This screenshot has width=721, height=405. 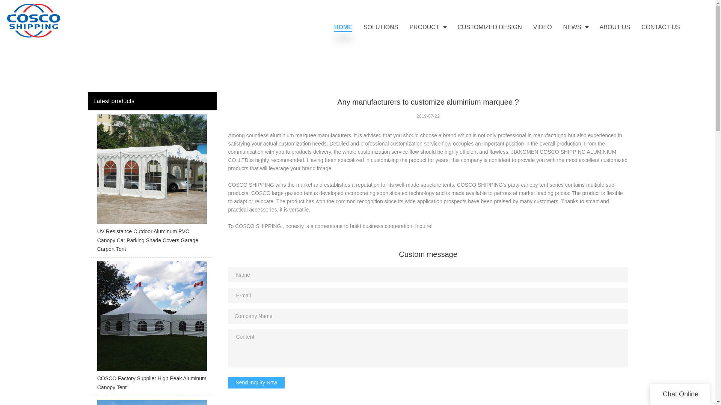 What do you see at coordinates (490, 27) in the screenshot?
I see `CUSTOMIZED DESIGN` at bounding box center [490, 27].